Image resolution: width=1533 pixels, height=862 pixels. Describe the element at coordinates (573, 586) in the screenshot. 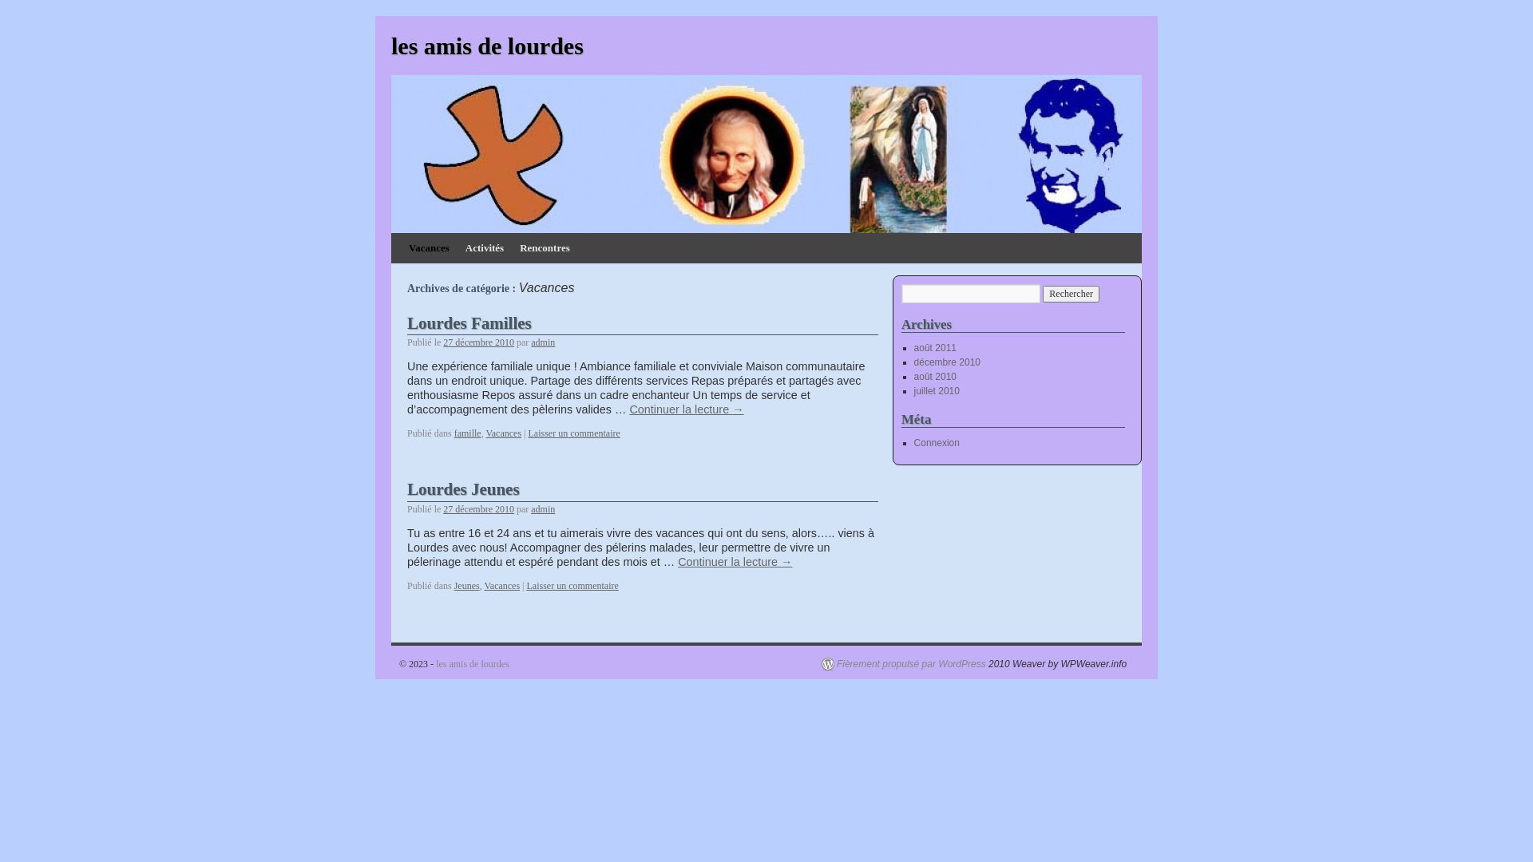

I see `Laisser un commentaire` at that location.